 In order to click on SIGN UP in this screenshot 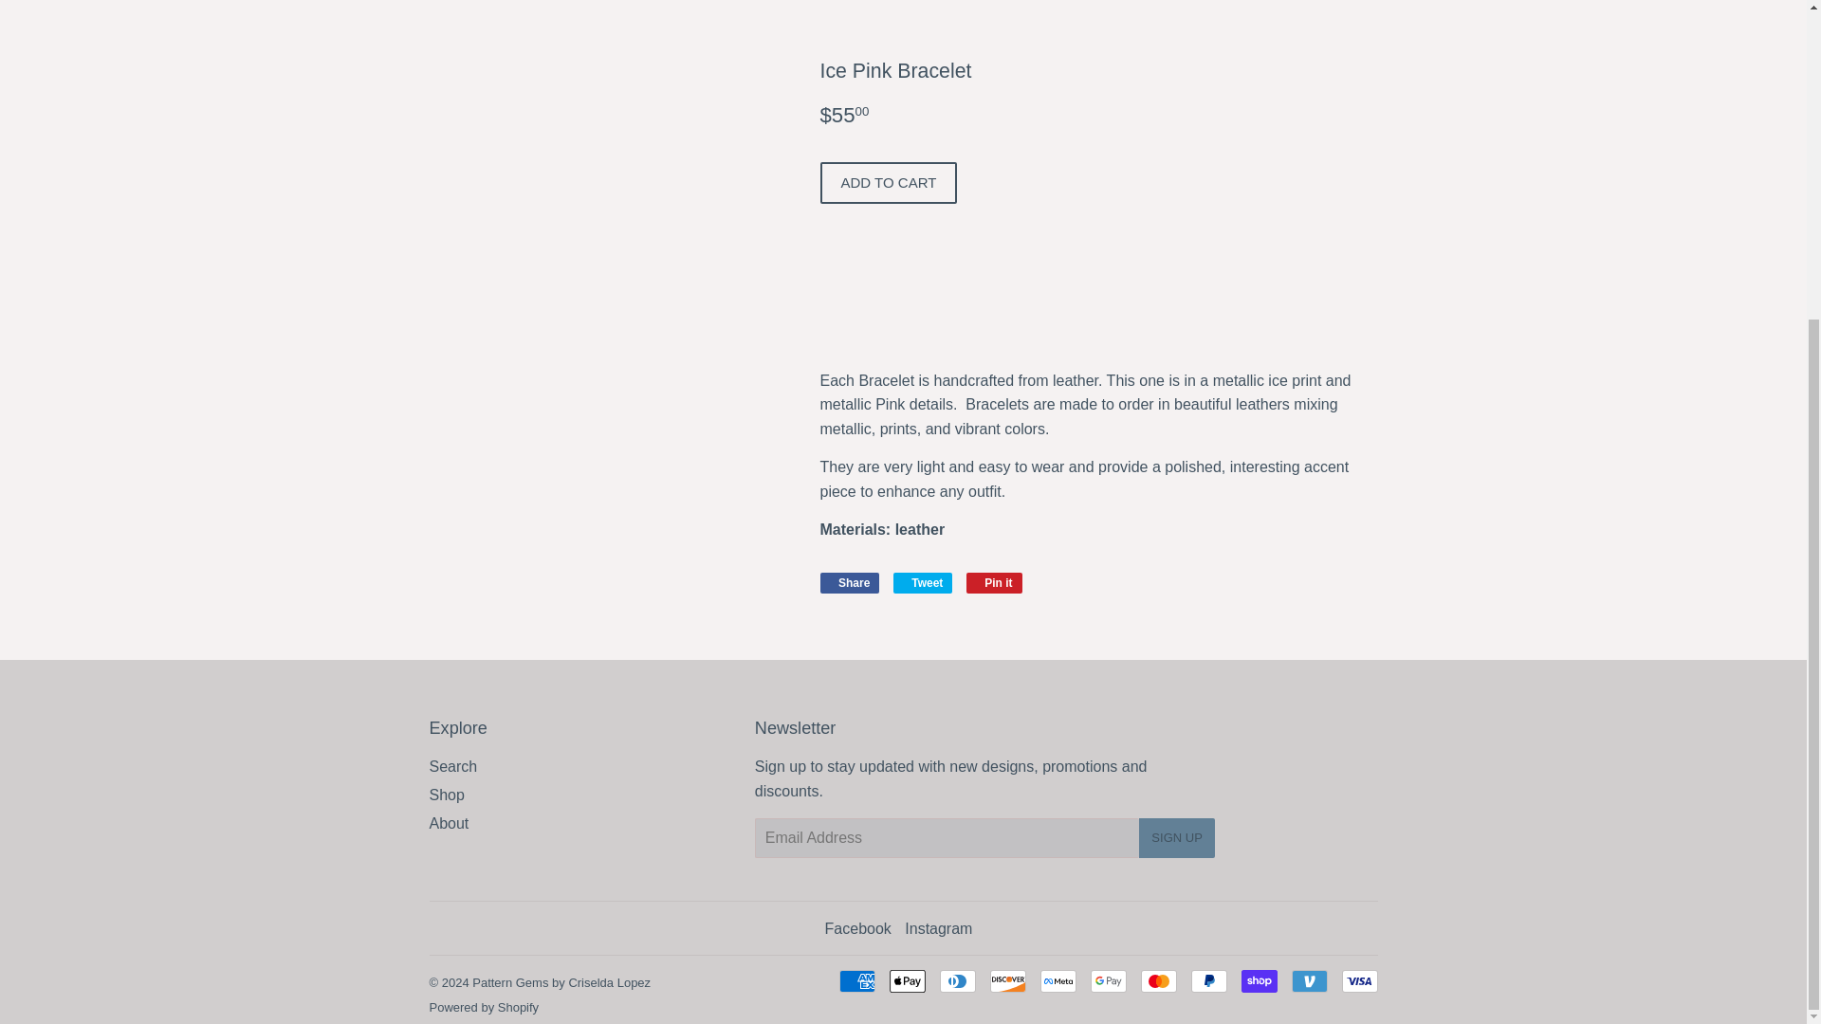, I will do `click(1176, 838)`.